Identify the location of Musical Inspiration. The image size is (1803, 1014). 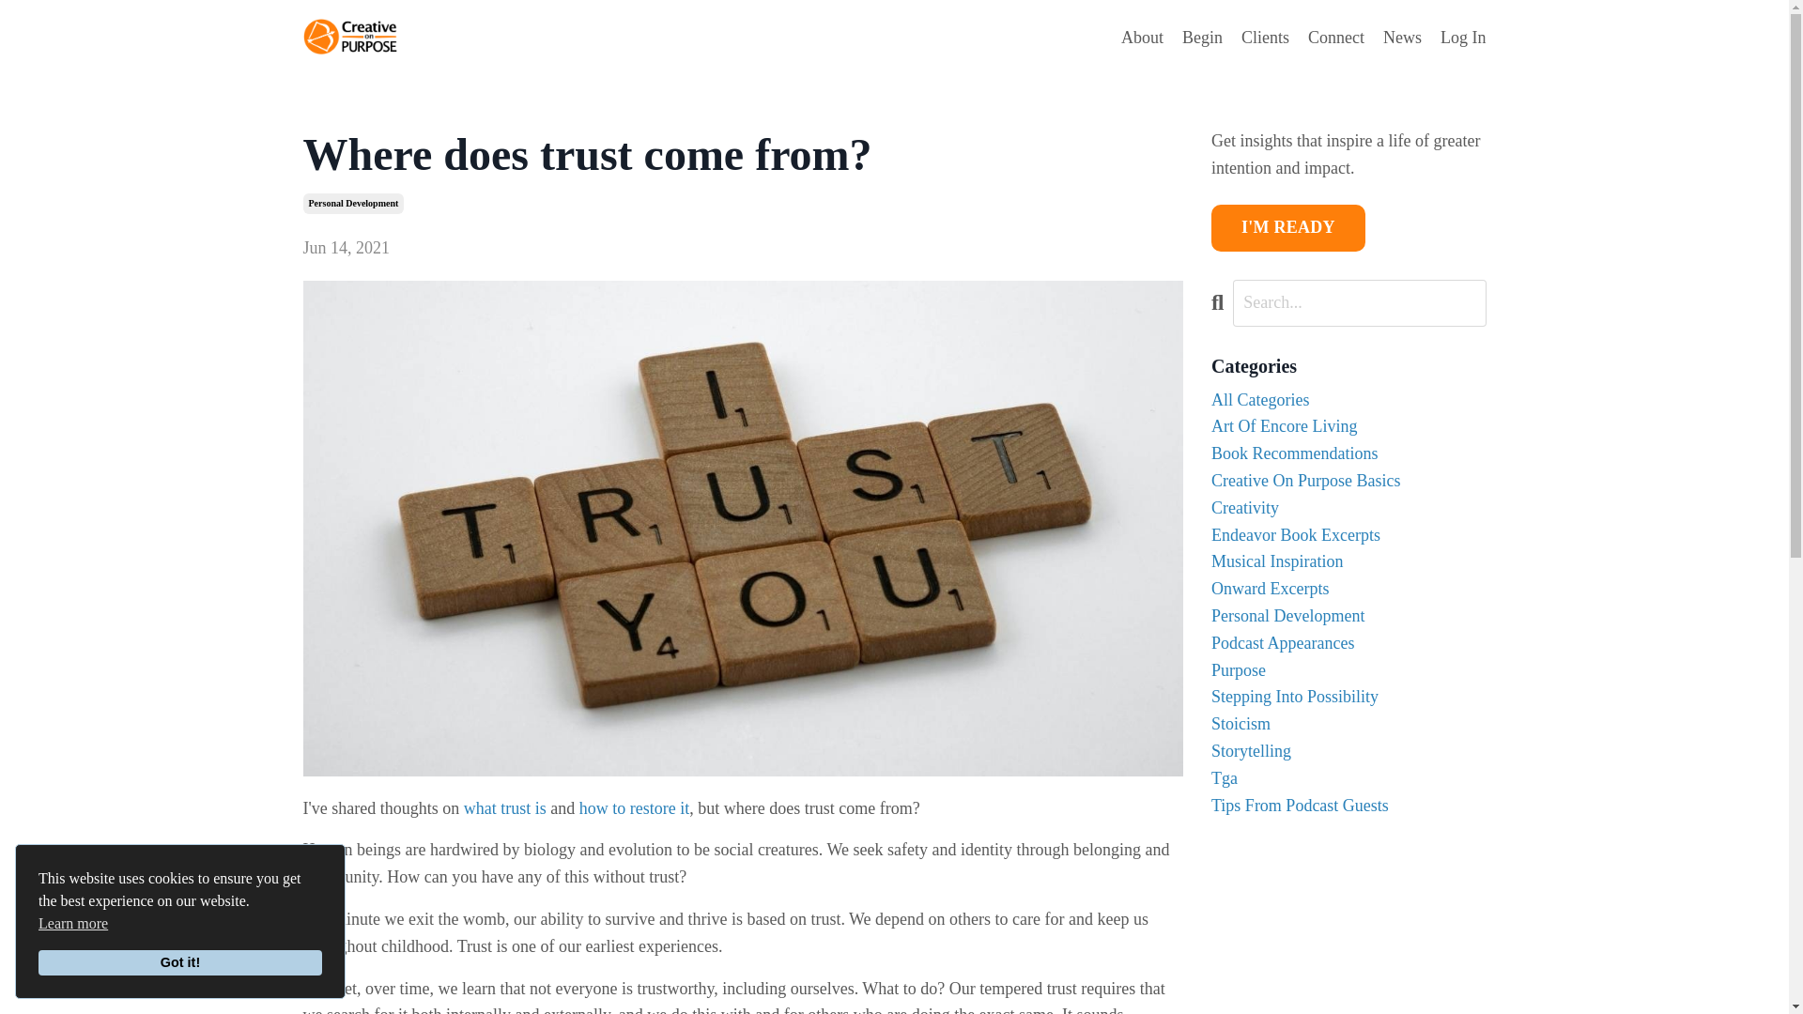
(1348, 561).